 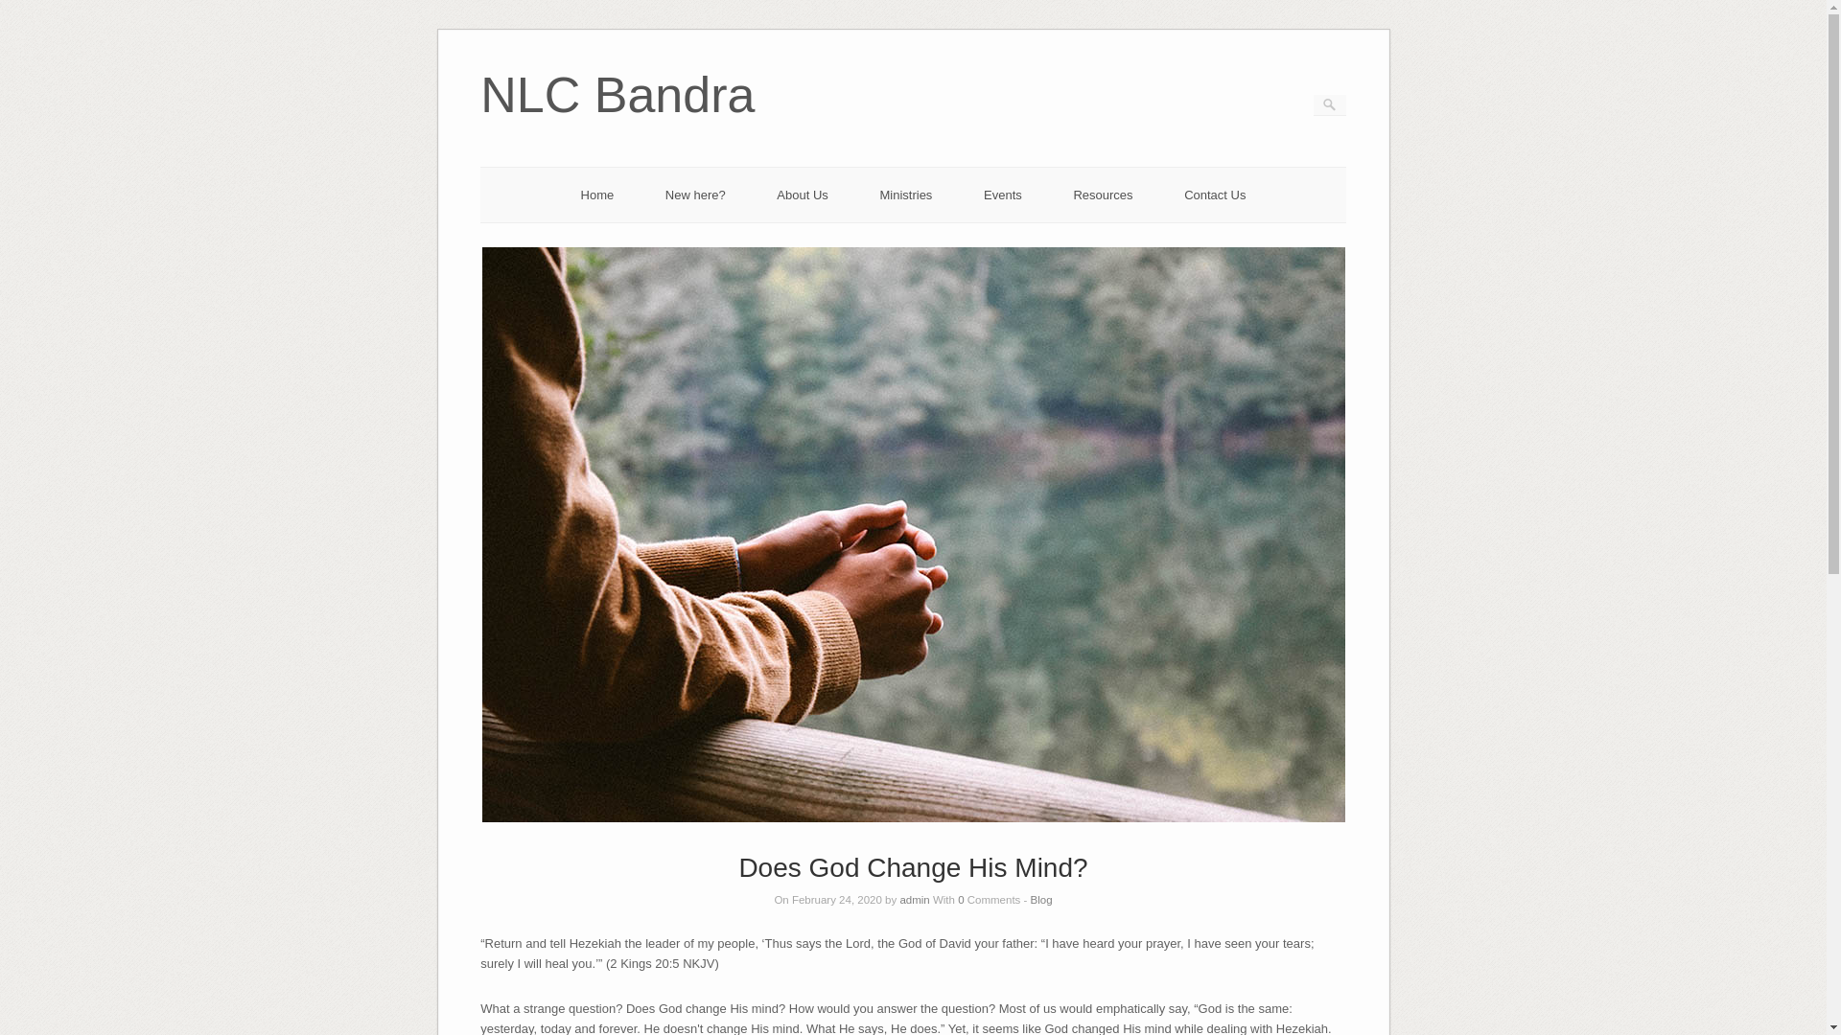 What do you see at coordinates (1041, 900) in the screenshot?
I see `Blog` at bounding box center [1041, 900].